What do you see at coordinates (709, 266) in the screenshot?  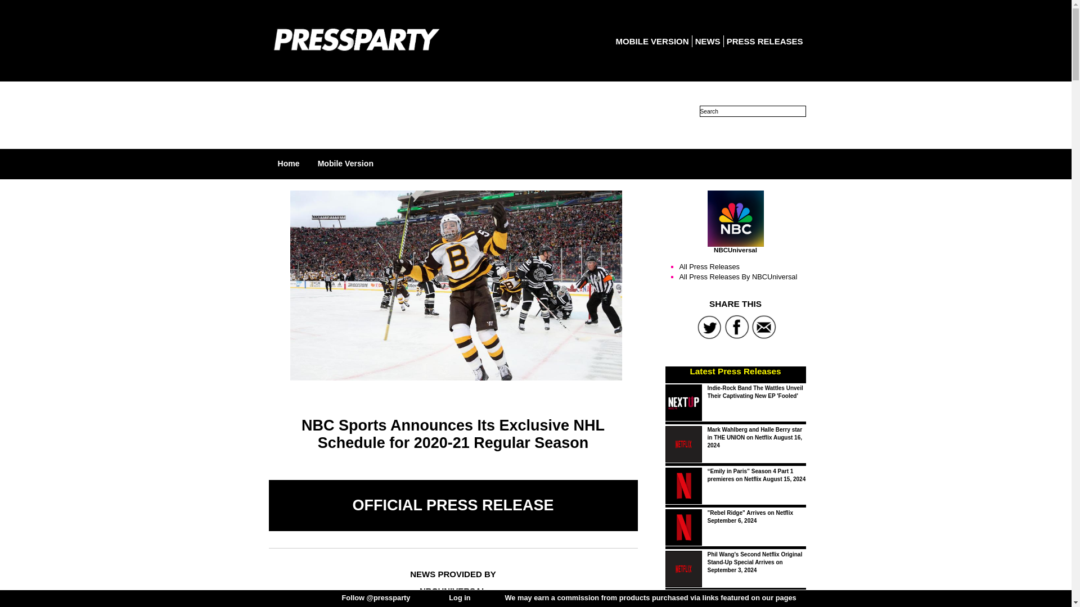 I see `All Press Releases` at bounding box center [709, 266].